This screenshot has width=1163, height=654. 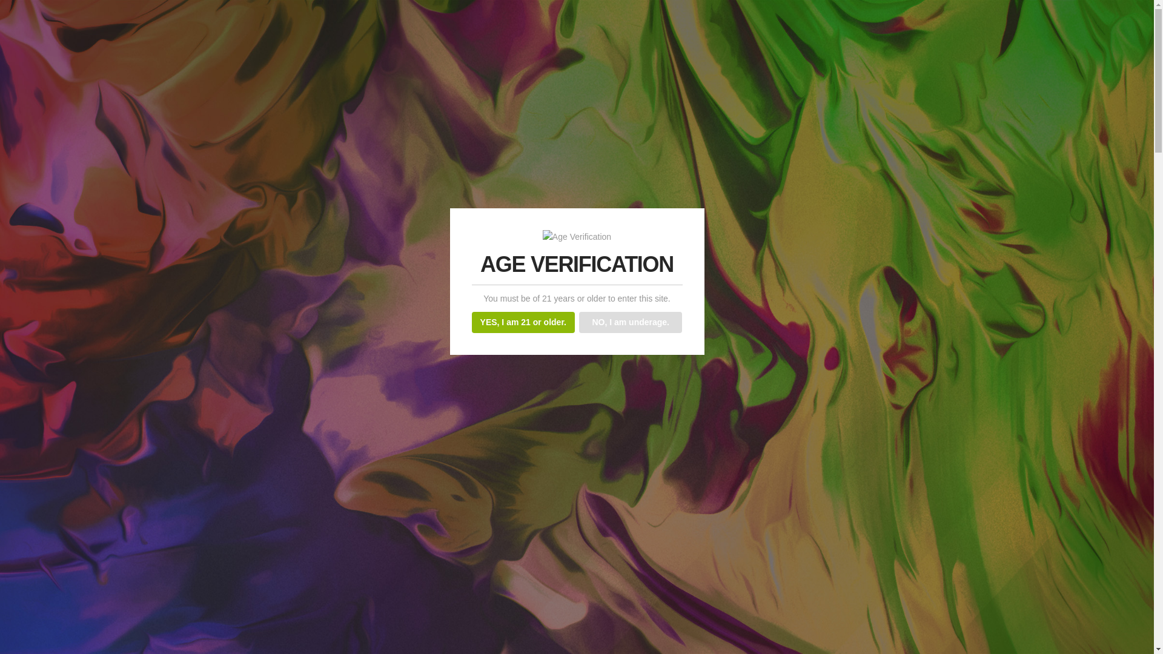 I want to click on Menu, so click(x=386, y=419).